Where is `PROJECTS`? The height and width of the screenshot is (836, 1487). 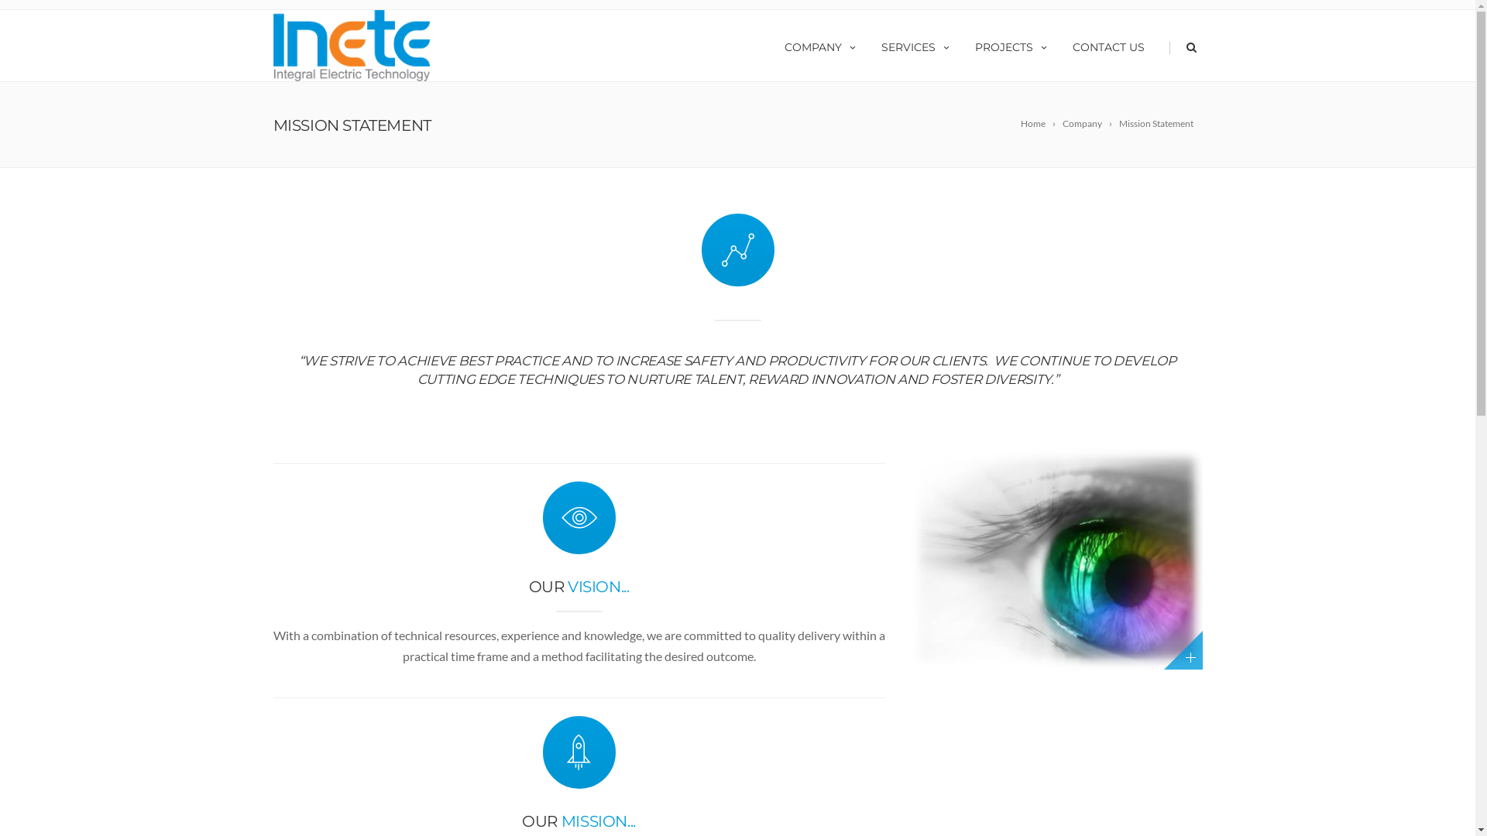 PROJECTS is located at coordinates (1012, 46).